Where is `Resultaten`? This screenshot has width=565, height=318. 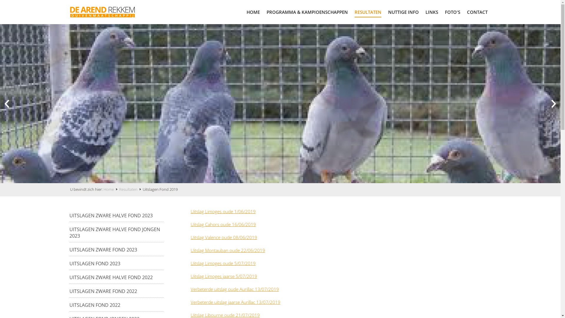
Resultaten is located at coordinates (131, 189).